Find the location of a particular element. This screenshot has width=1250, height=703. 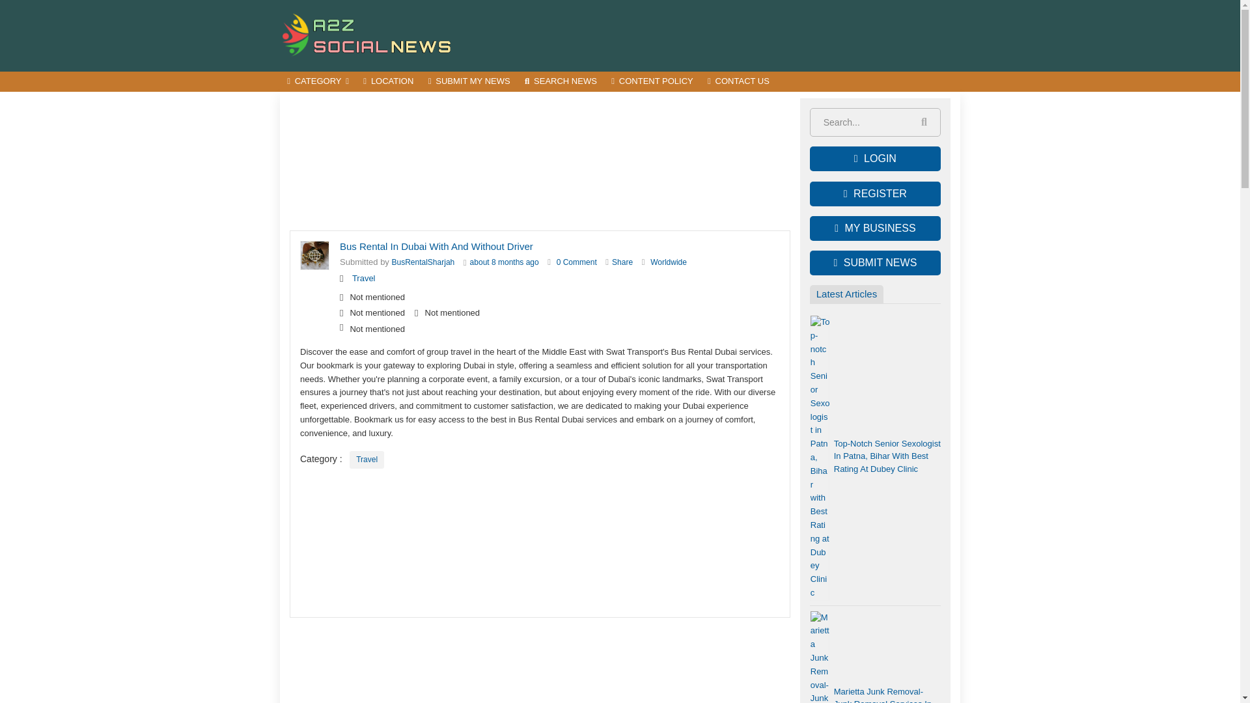

SUBMIT NEWS is located at coordinates (875, 263).